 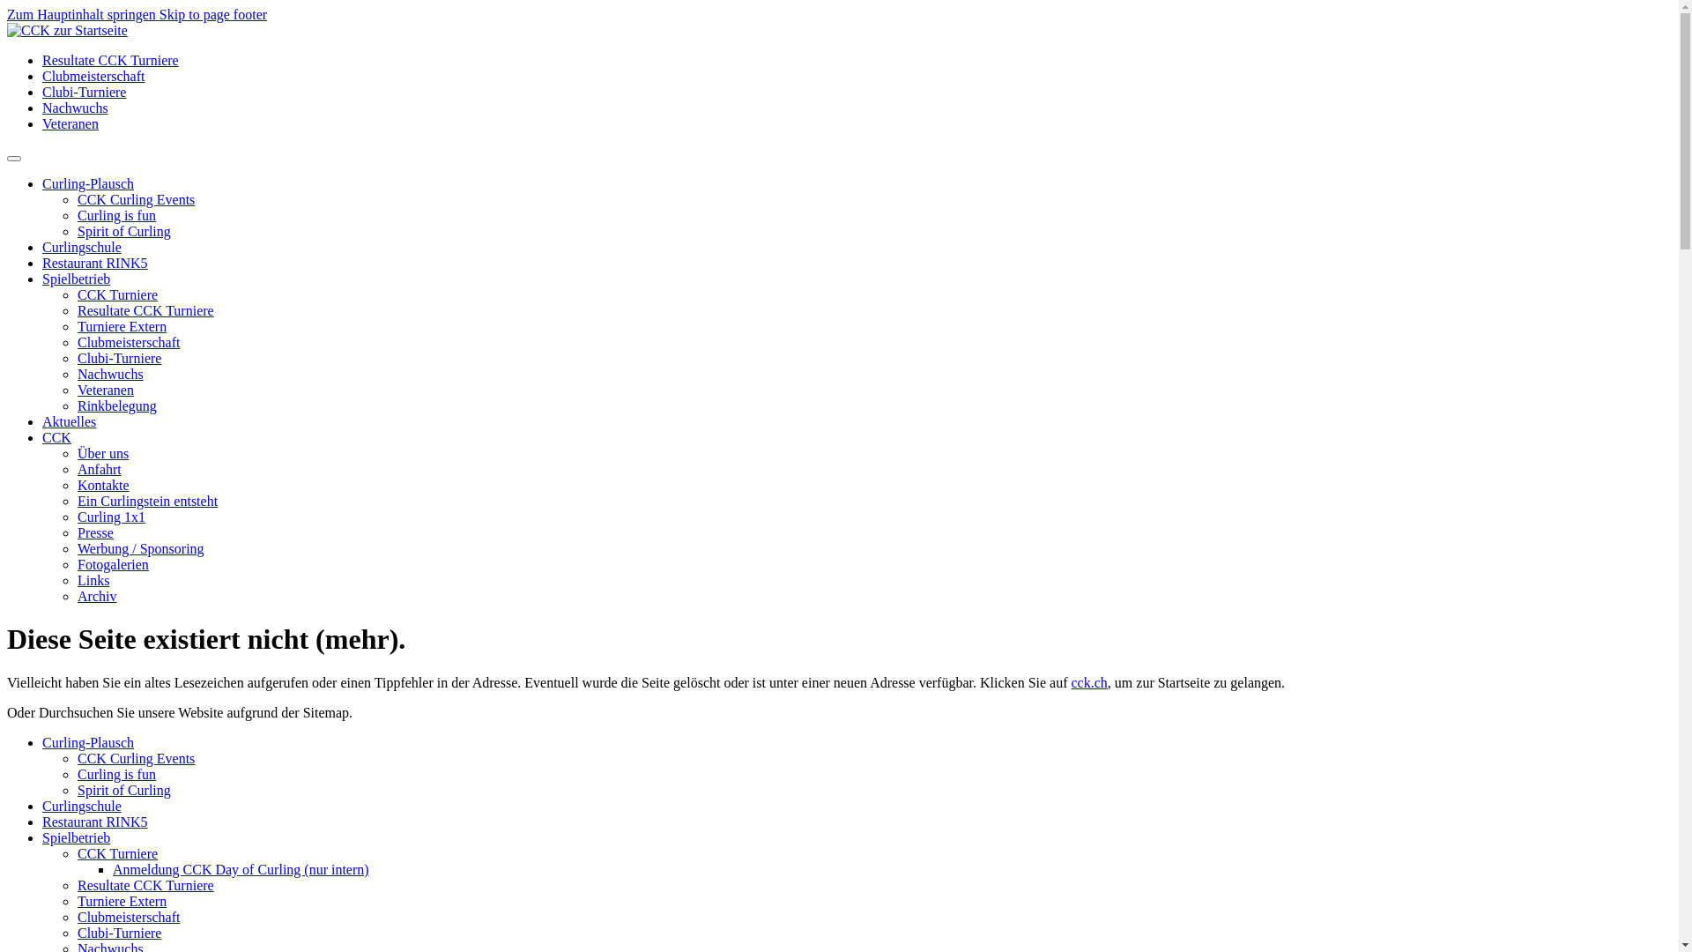 I want to click on Curling is fun, so click(x=116, y=215).